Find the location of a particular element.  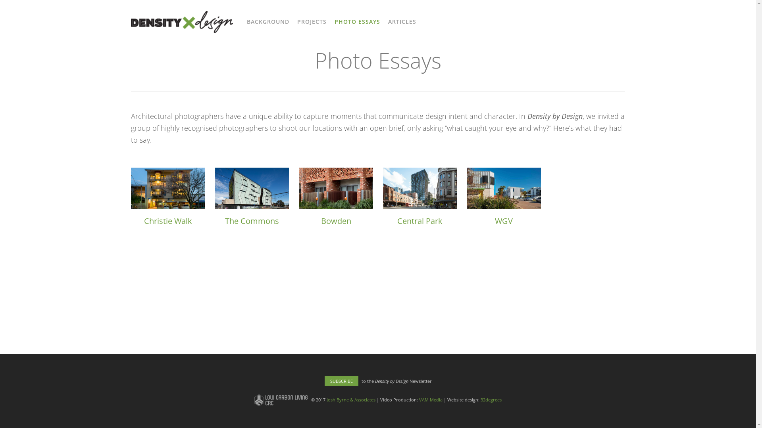

WGV is located at coordinates (504, 221).